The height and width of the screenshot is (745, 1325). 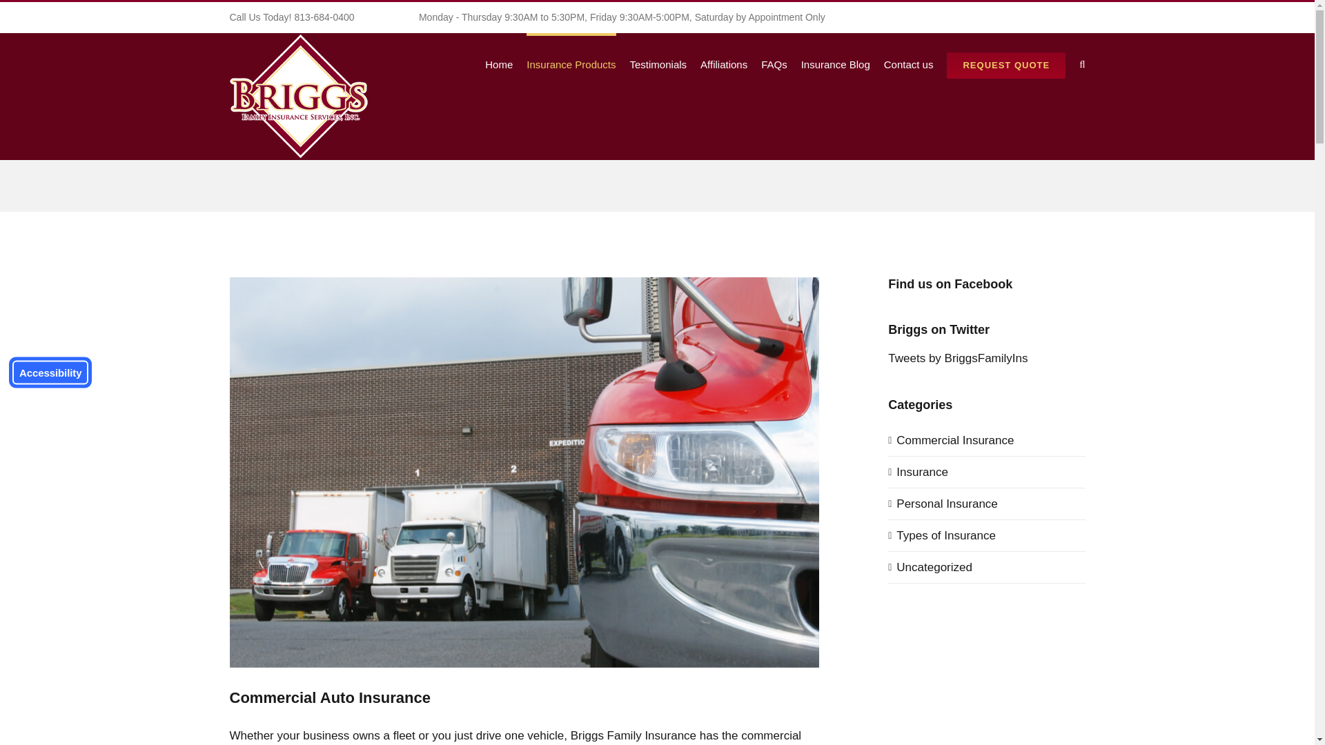 I want to click on REQUEST QUOTE, so click(x=1006, y=63).